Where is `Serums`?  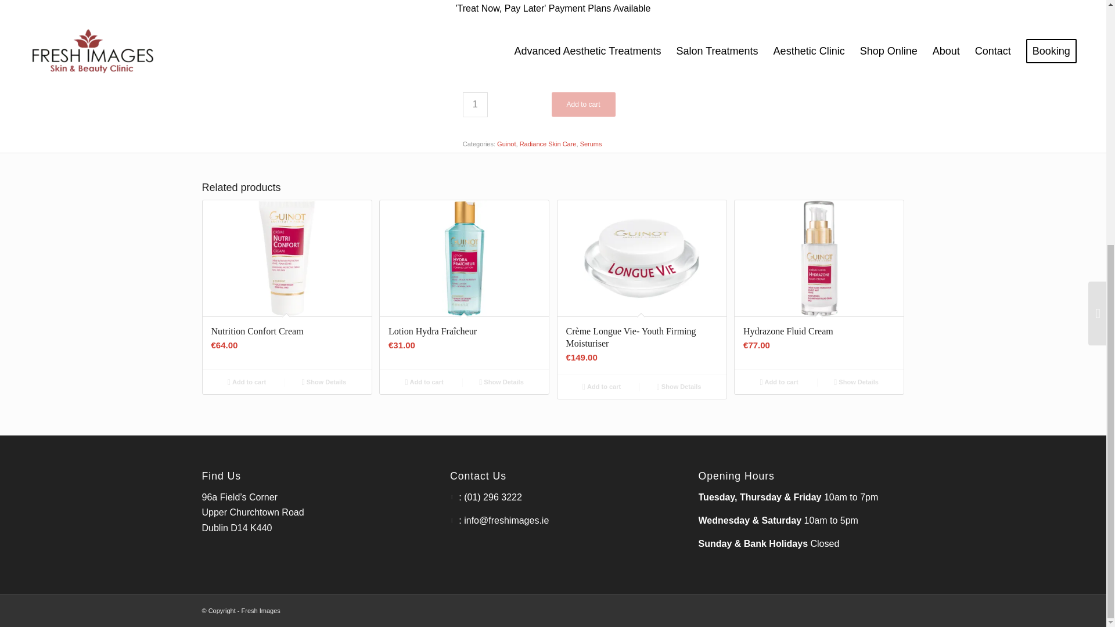 Serums is located at coordinates (591, 143).